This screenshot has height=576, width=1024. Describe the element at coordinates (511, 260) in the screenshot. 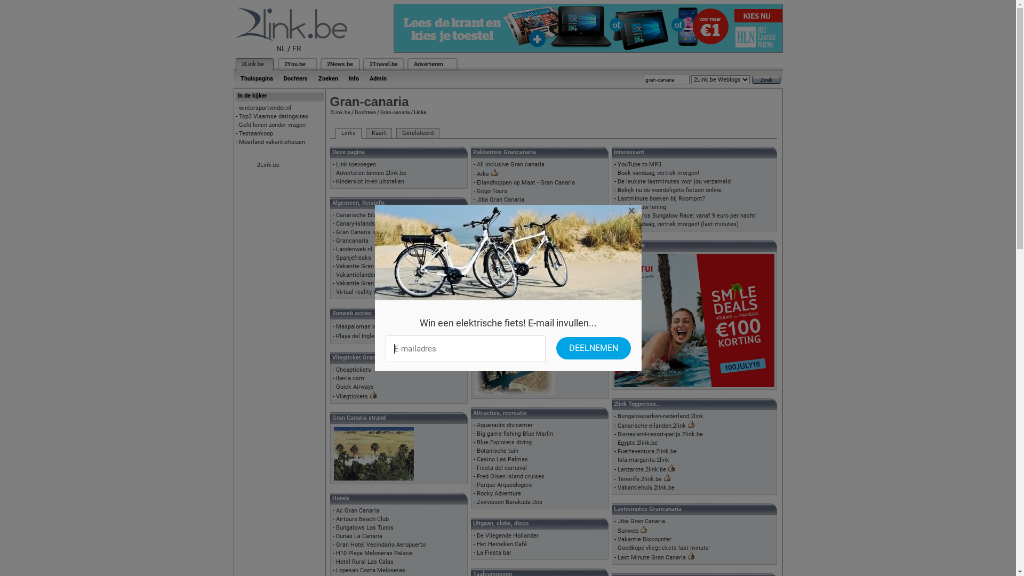

I see `Zonvakantie Gran Canaria` at that location.